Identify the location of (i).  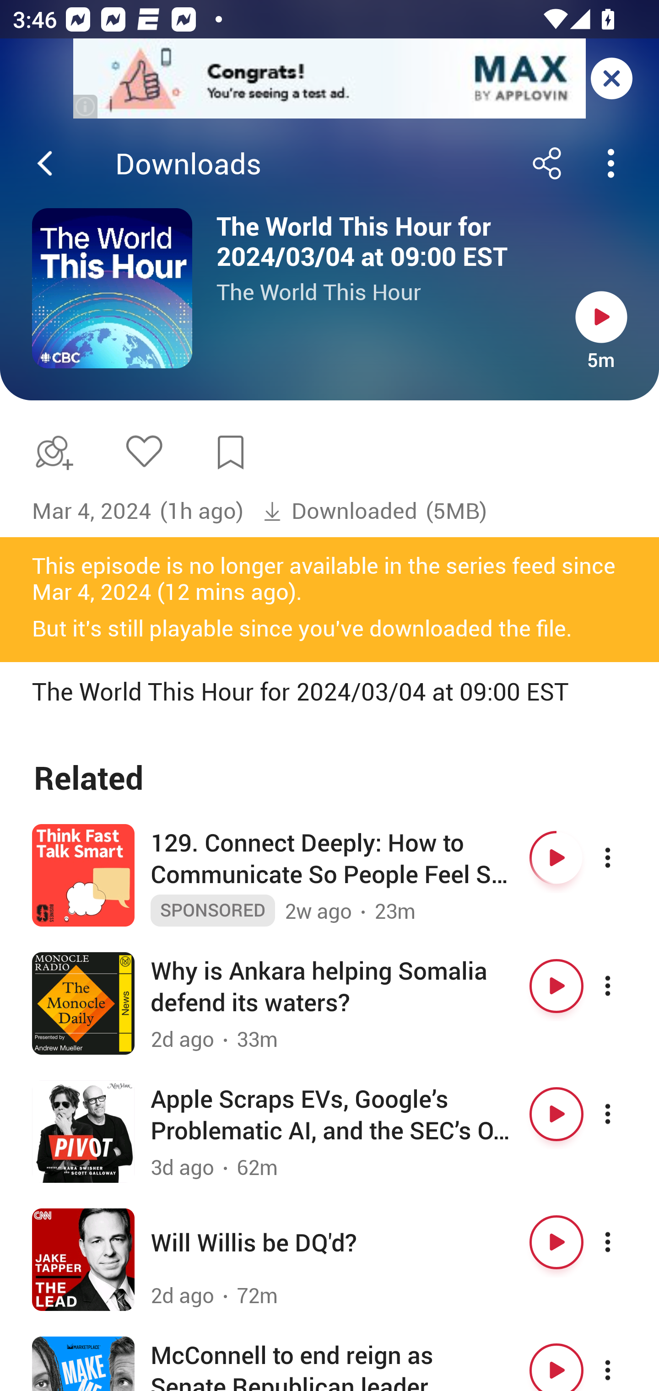
(86, 106).